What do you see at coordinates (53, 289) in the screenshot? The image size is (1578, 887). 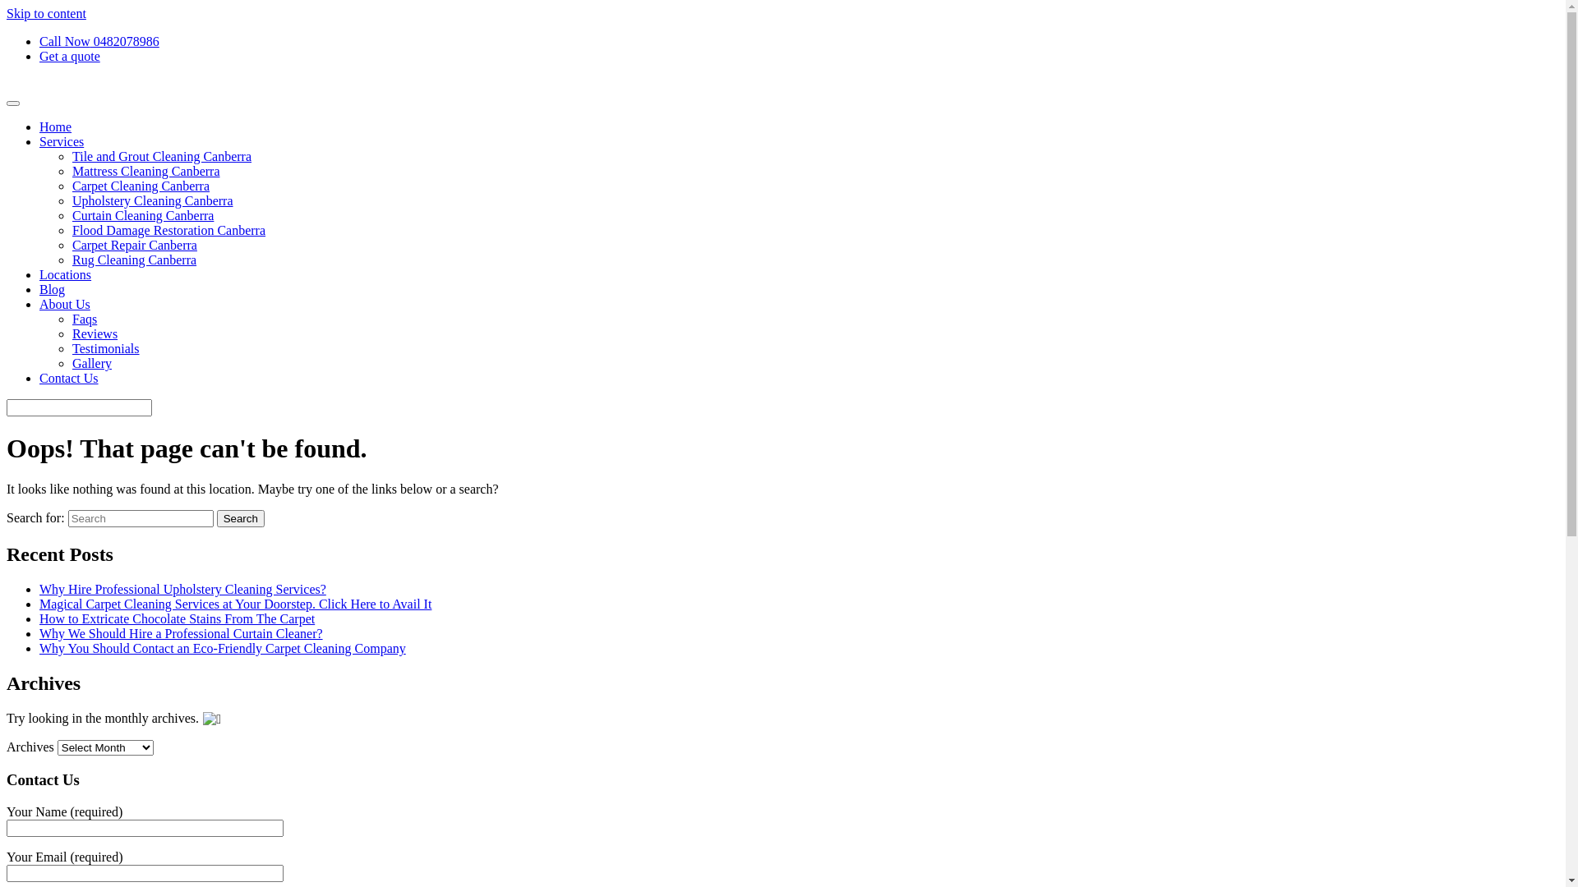 I see `Blog` at bounding box center [53, 289].